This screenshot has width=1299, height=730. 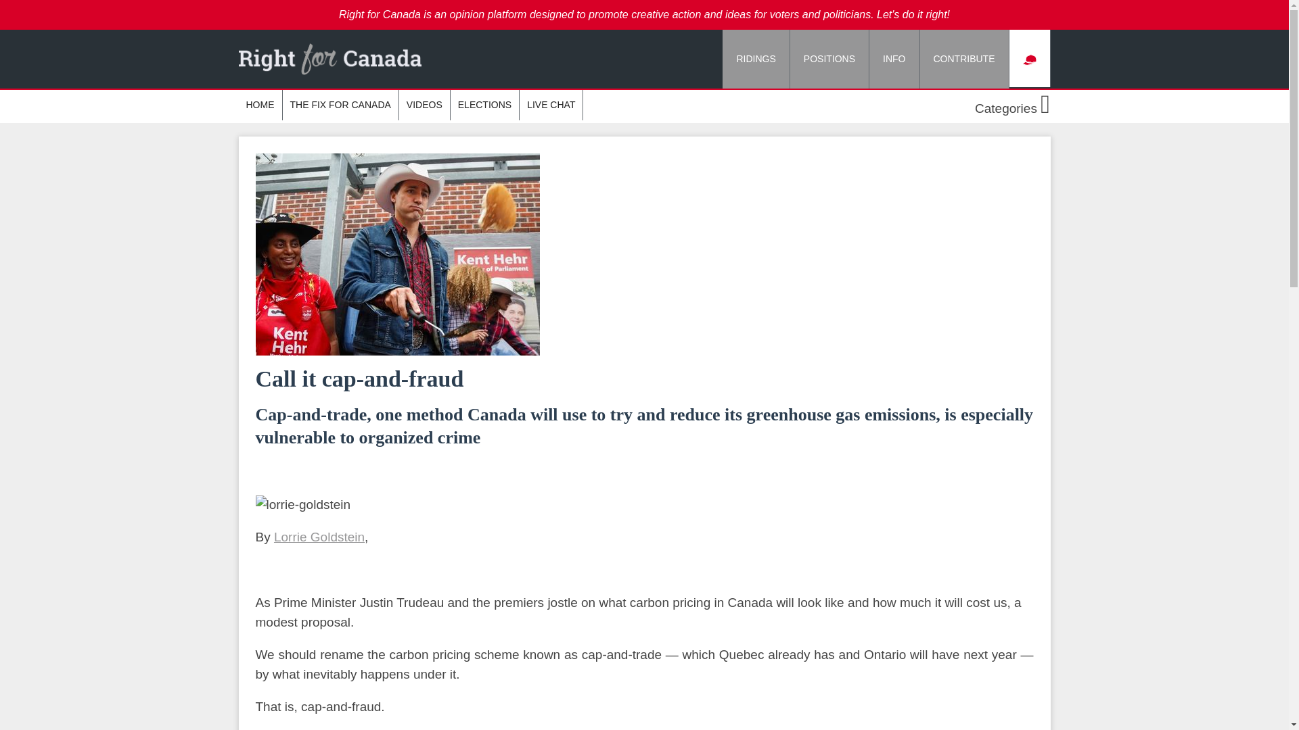 I want to click on RIDINGS, so click(x=756, y=59).